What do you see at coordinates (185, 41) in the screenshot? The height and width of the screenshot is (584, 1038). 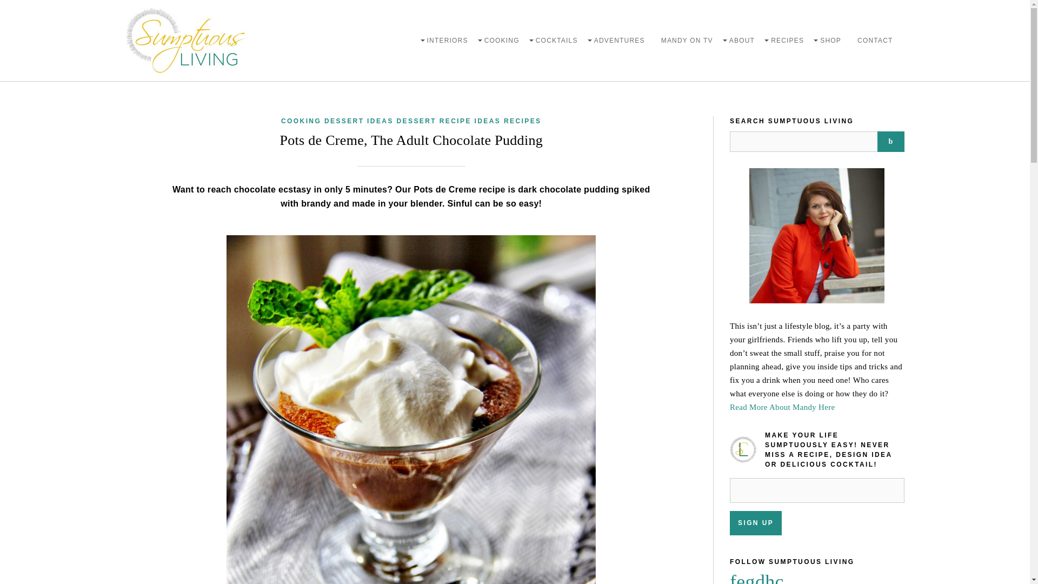 I see `Sumptuous Living` at bounding box center [185, 41].